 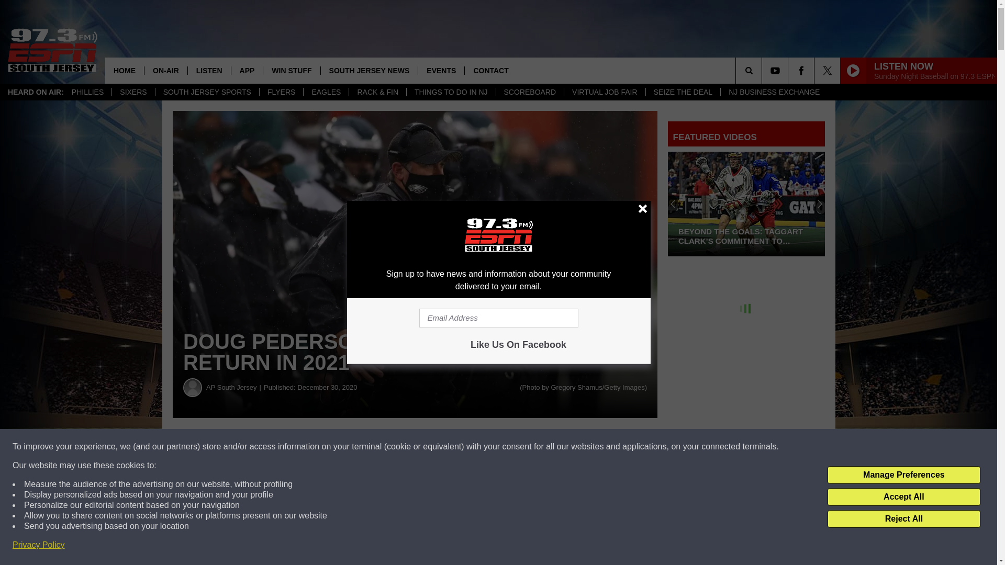 I want to click on Email Address, so click(x=498, y=318).